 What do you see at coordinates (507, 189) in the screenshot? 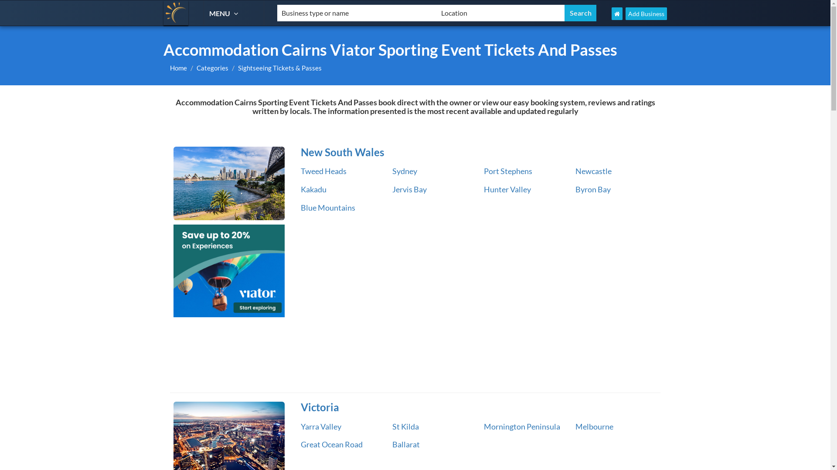
I see `Hunter Valley` at bounding box center [507, 189].